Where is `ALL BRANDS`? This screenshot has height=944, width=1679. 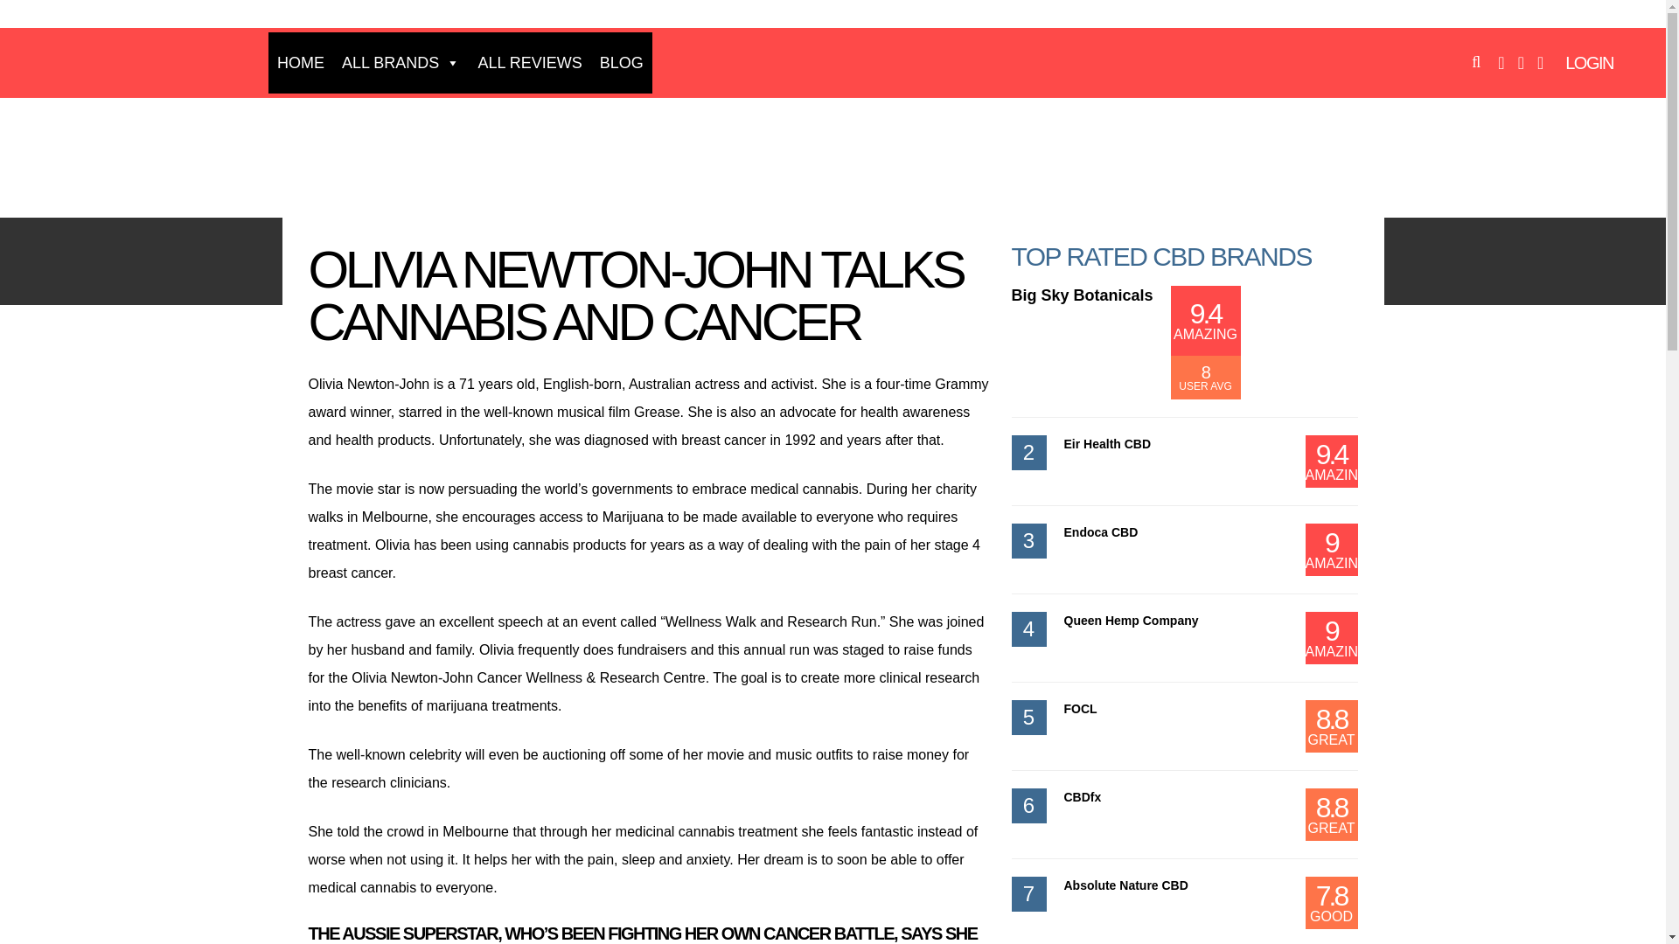
ALL BRANDS is located at coordinates (401, 62).